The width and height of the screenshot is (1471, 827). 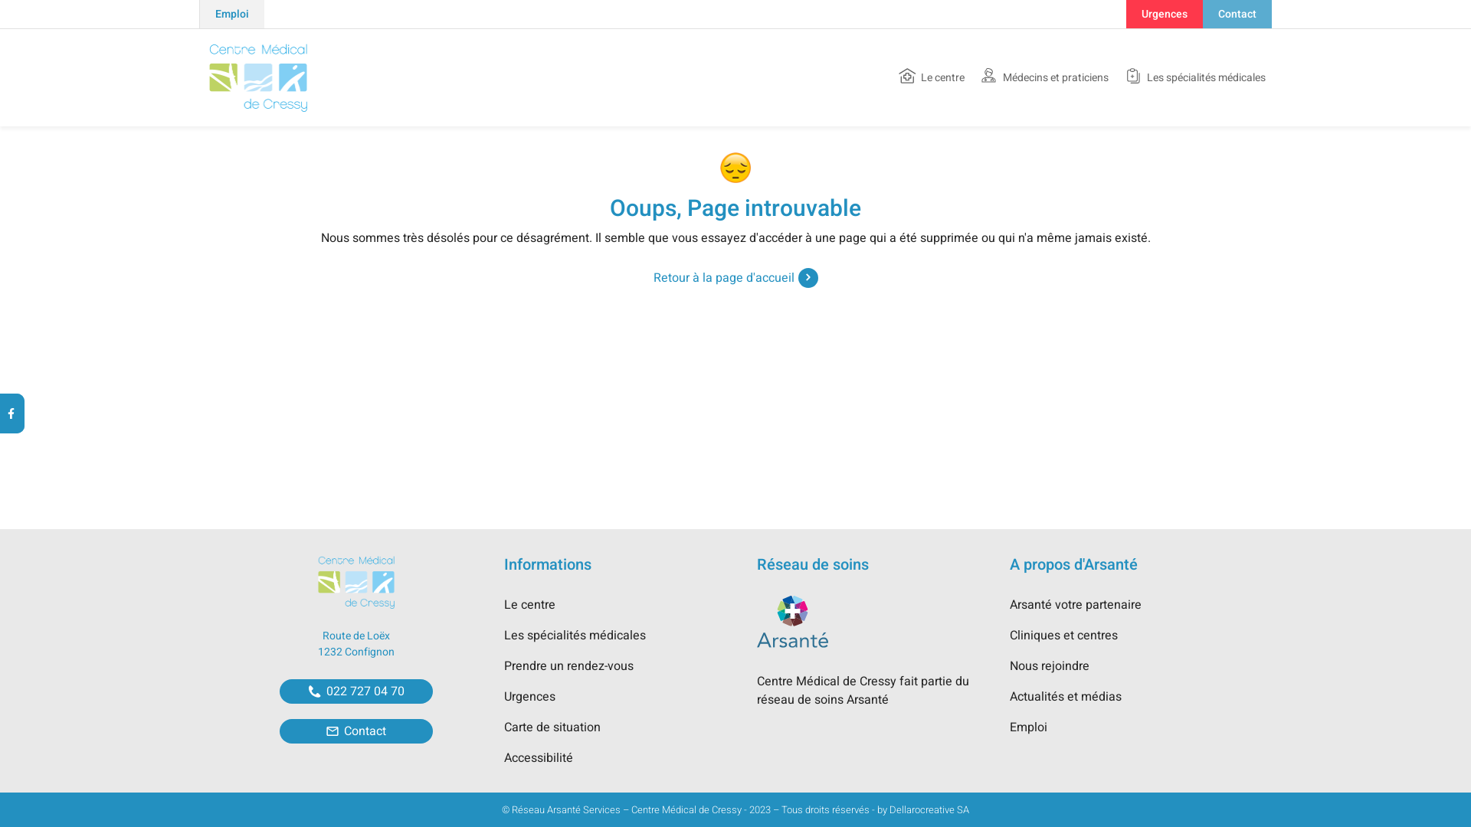 What do you see at coordinates (929, 810) in the screenshot?
I see `Dellarocreative SA` at bounding box center [929, 810].